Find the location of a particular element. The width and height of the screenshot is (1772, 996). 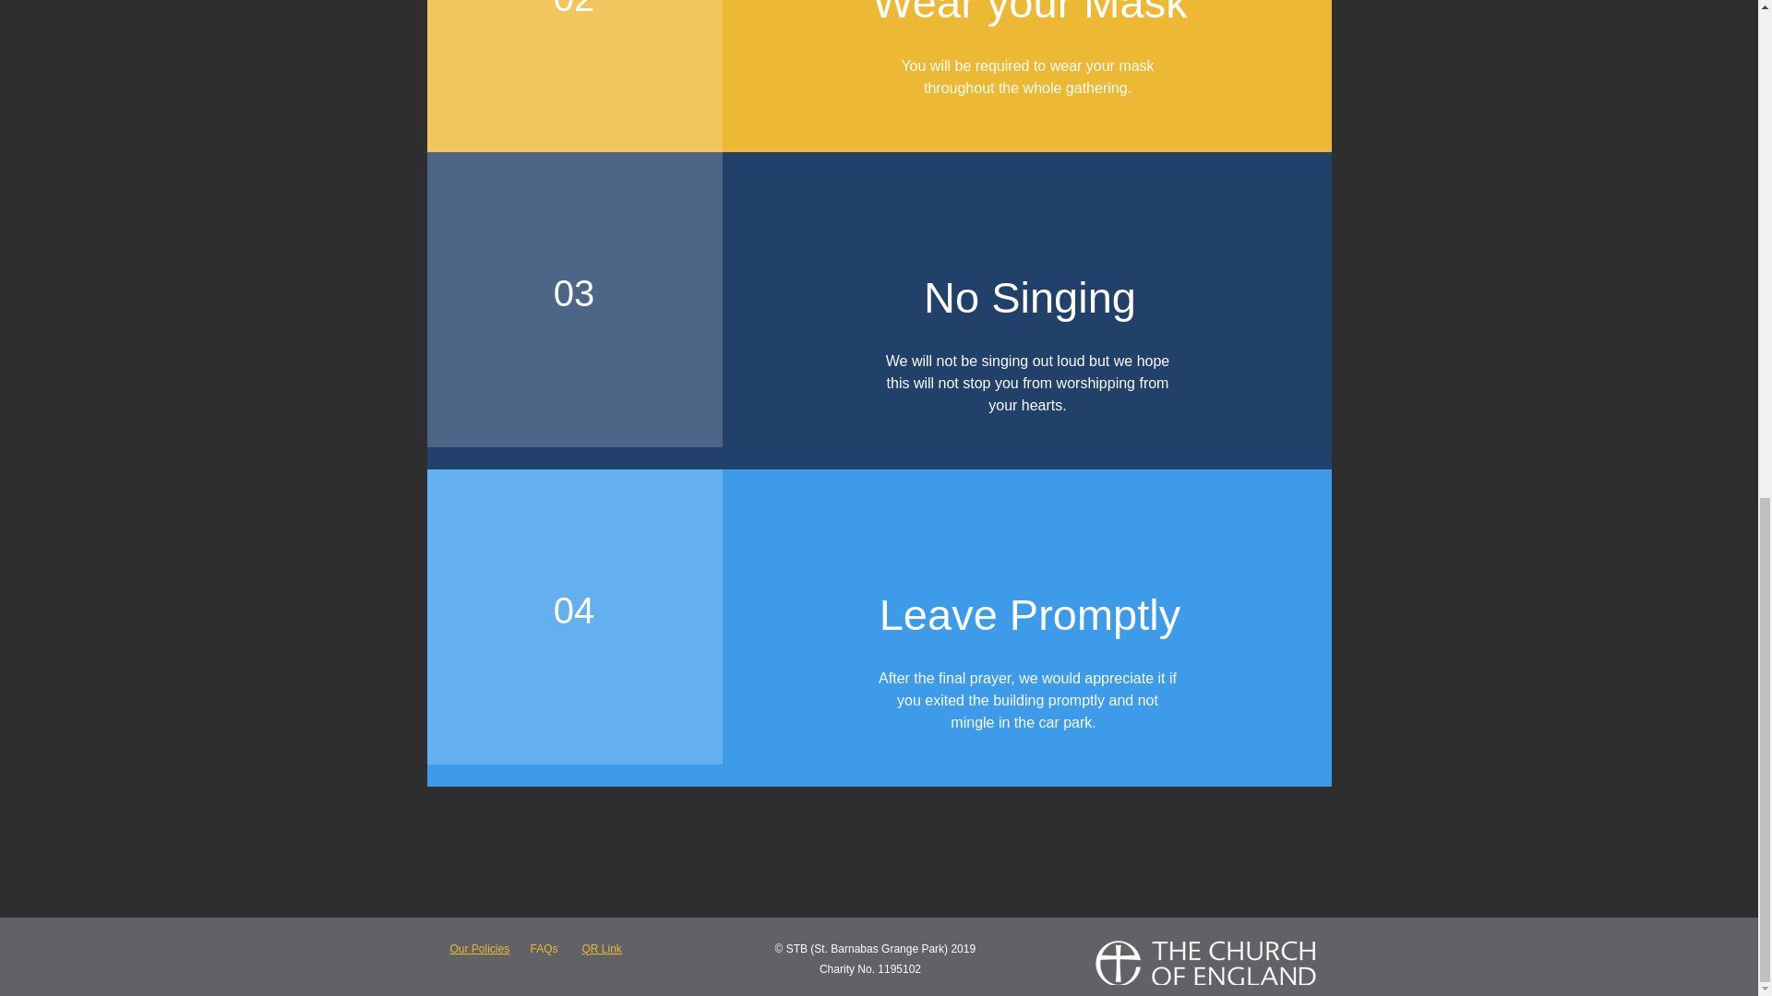

FAQs is located at coordinates (544, 948).